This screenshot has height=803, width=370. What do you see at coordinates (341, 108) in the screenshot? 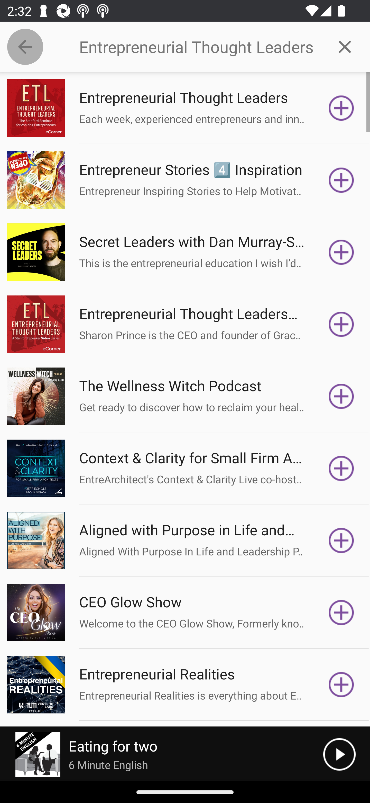
I see `Subscribe` at bounding box center [341, 108].